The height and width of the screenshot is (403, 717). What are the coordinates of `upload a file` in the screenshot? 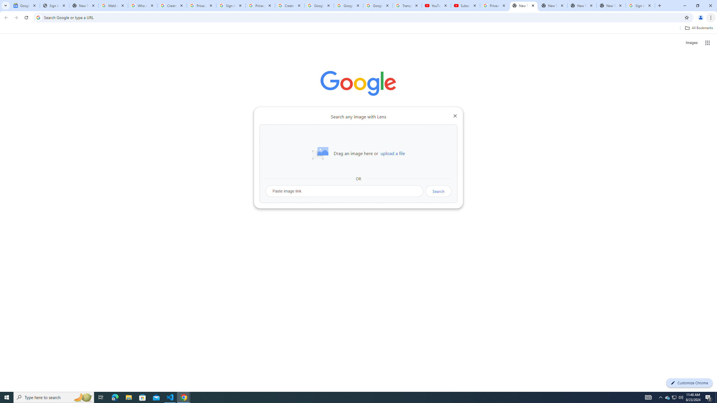 It's located at (392, 153).